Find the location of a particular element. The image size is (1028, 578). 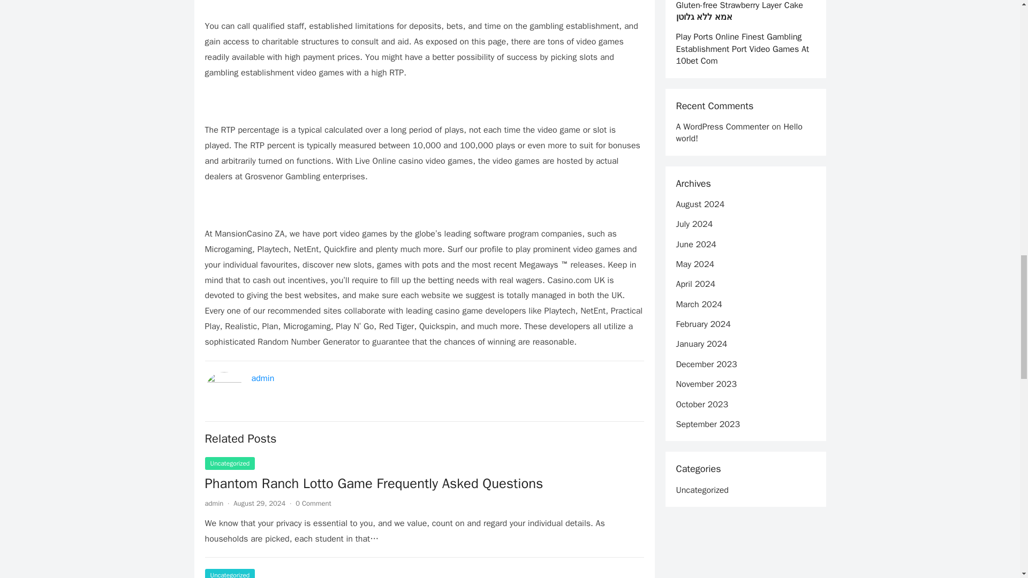

admin is located at coordinates (214, 503).